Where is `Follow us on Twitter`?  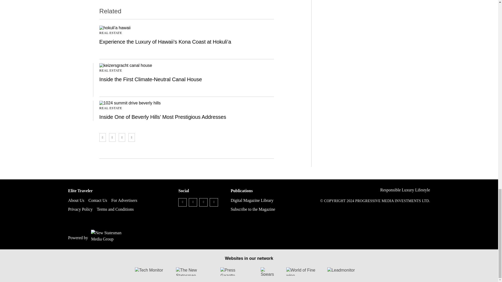
Follow us on Twitter is located at coordinates (193, 202).